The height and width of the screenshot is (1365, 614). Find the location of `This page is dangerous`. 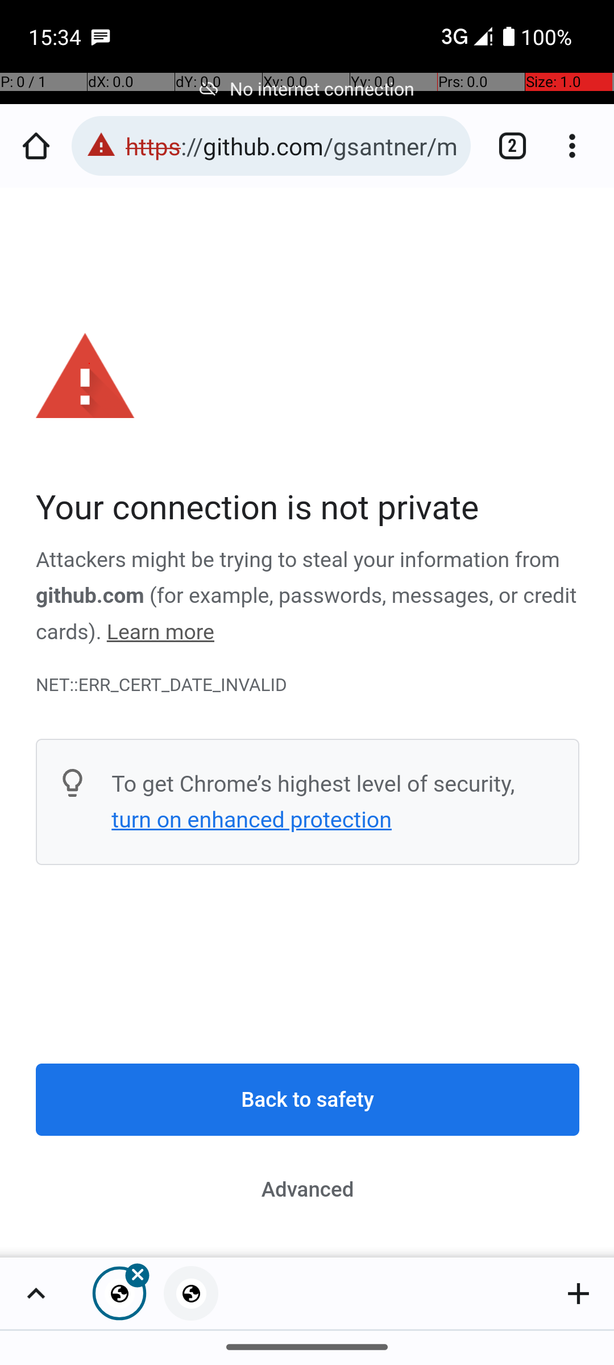

This page is dangerous is located at coordinates (101, 146).